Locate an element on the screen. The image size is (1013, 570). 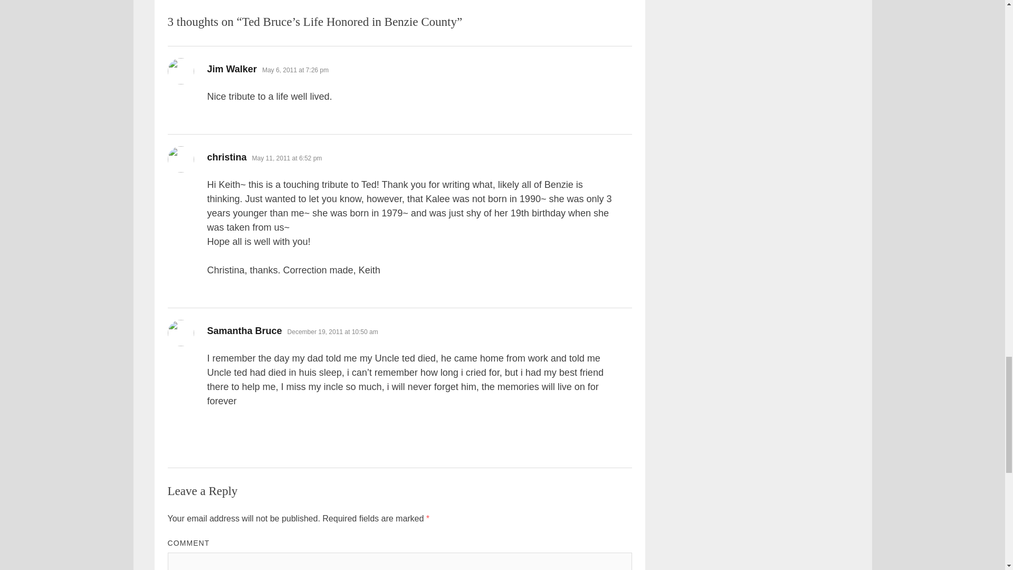
May 11, 2011 at 6:52 pm is located at coordinates (287, 158).